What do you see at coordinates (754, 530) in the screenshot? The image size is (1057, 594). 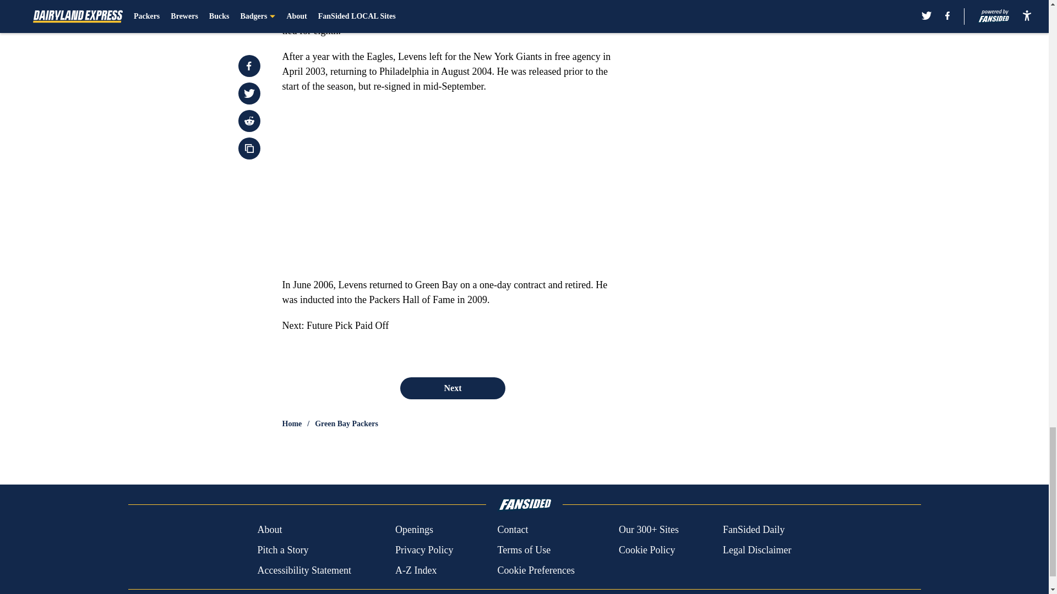 I see `FanSided Daily` at bounding box center [754, 530].